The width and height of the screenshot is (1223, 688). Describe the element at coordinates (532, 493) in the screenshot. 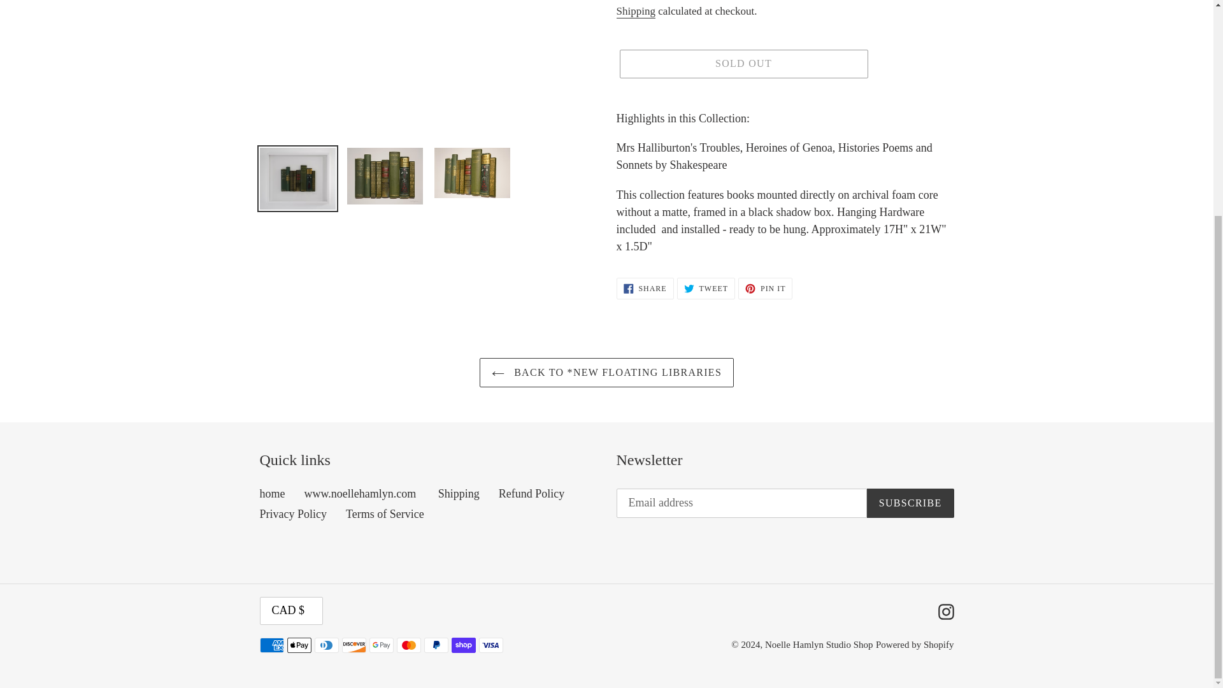

I see `SOLD OUT` at that location.